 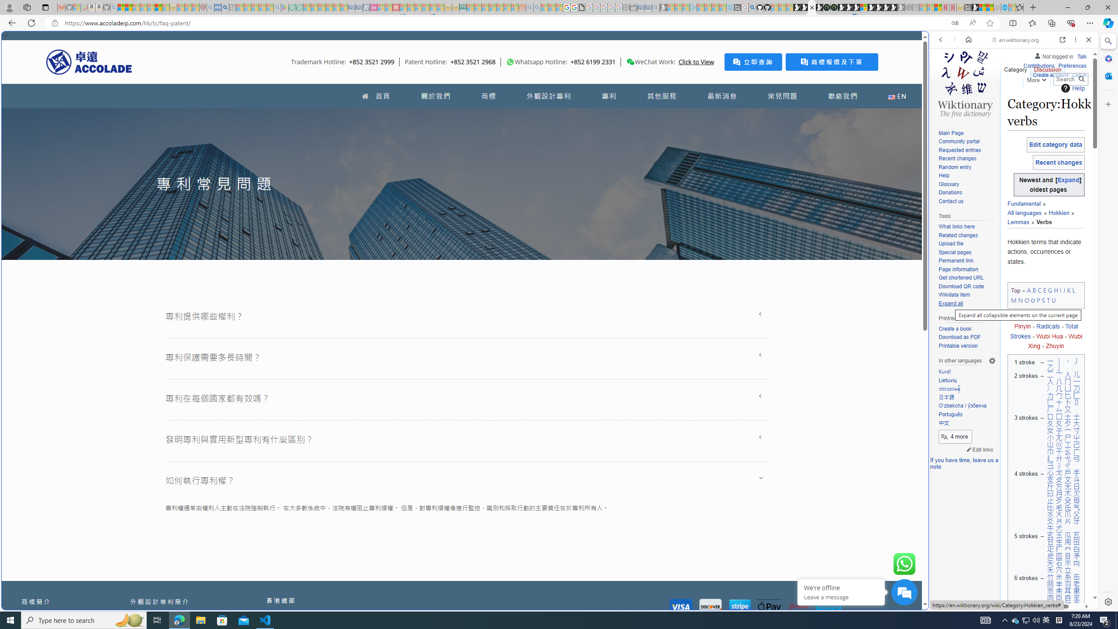 What do you see at coordinates (89, 62) in the screenshot?
I see `Accolade IP HK Logo` at bounding box center [89, 62].